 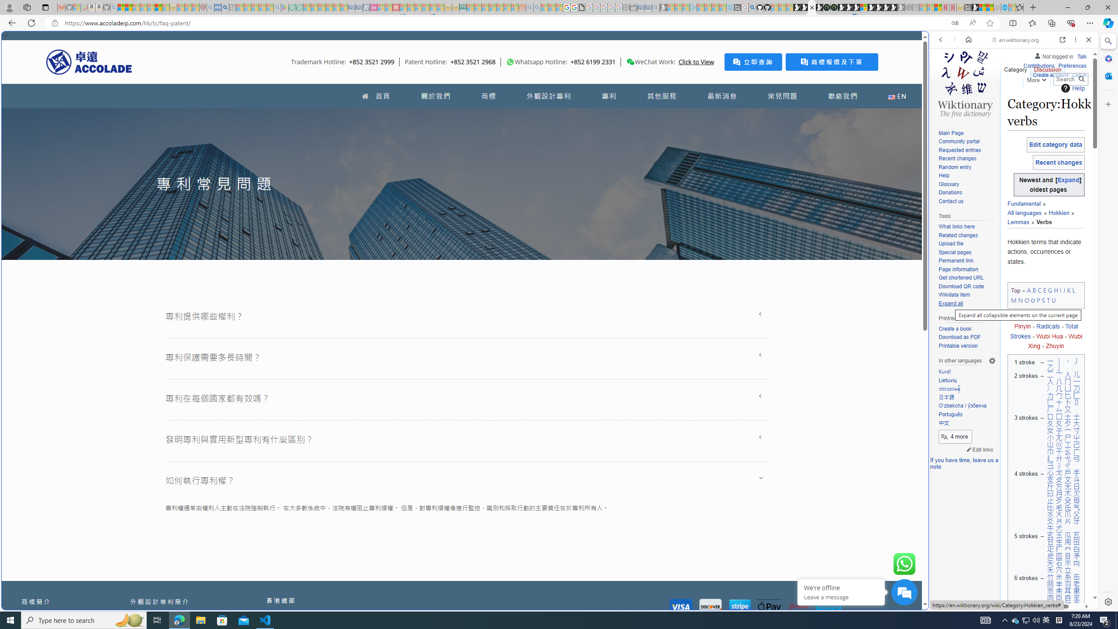 What do you see at coordinates (89, 62) in the screenshot?
I see `Accolade IP HK Logo` at bounding box center [89, 62].